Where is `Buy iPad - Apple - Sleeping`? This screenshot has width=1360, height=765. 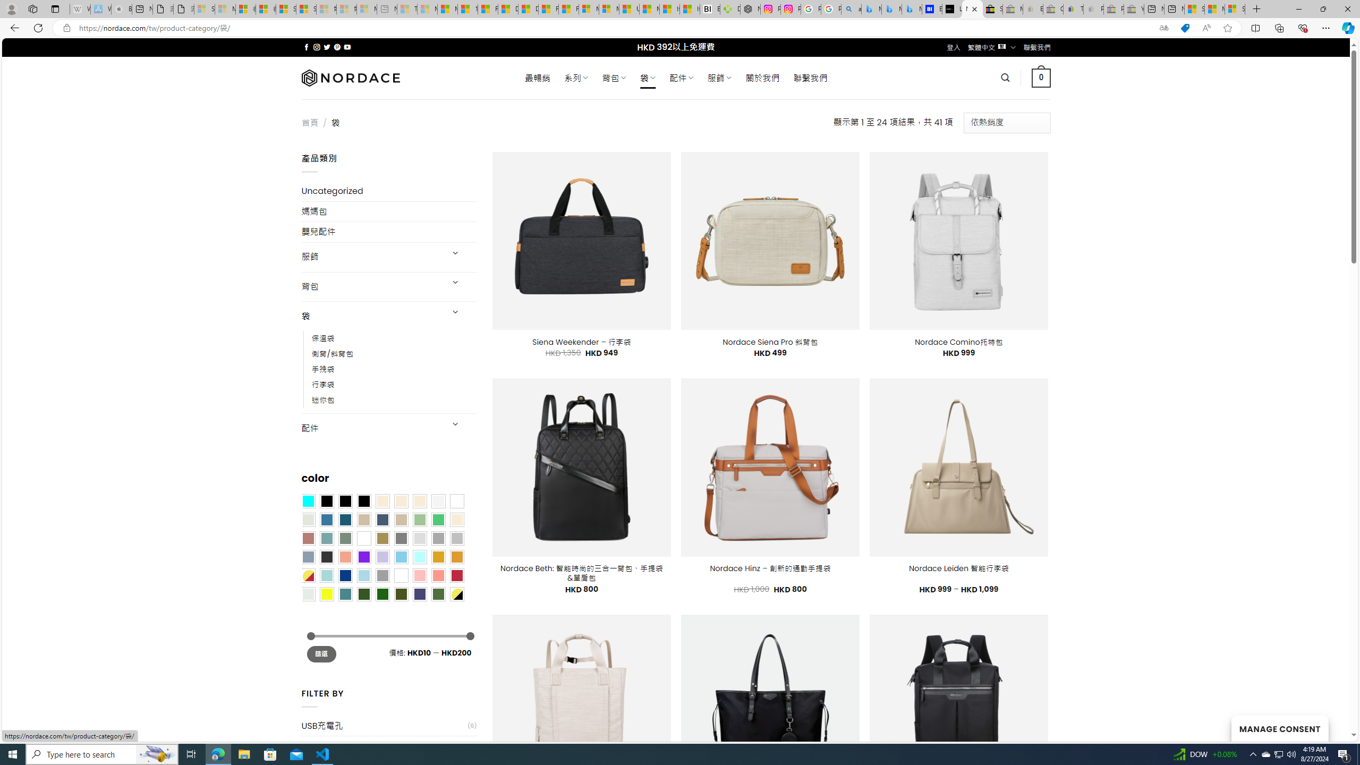
Buy iPad - Apple - Sleeping is located at coordinates (122, 9).